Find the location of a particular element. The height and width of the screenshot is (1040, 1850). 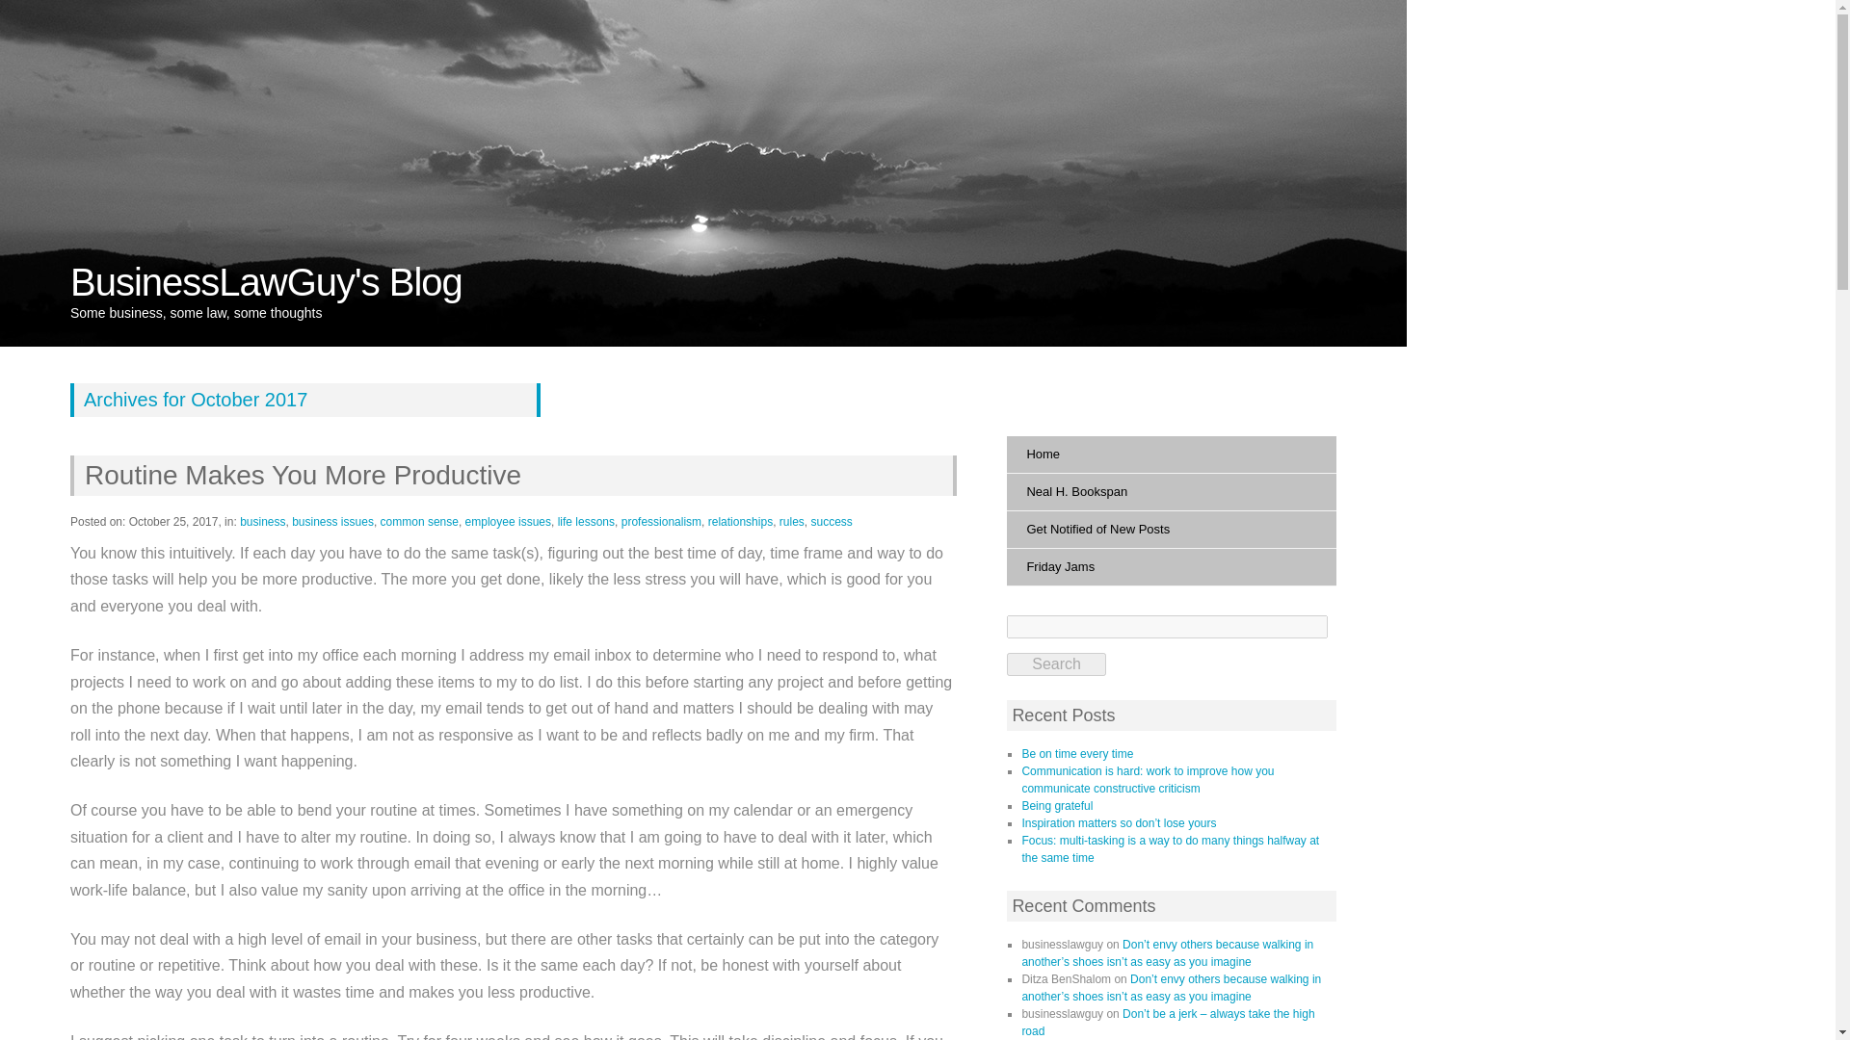

Friday Jams is located at coordinates (1171, 567).